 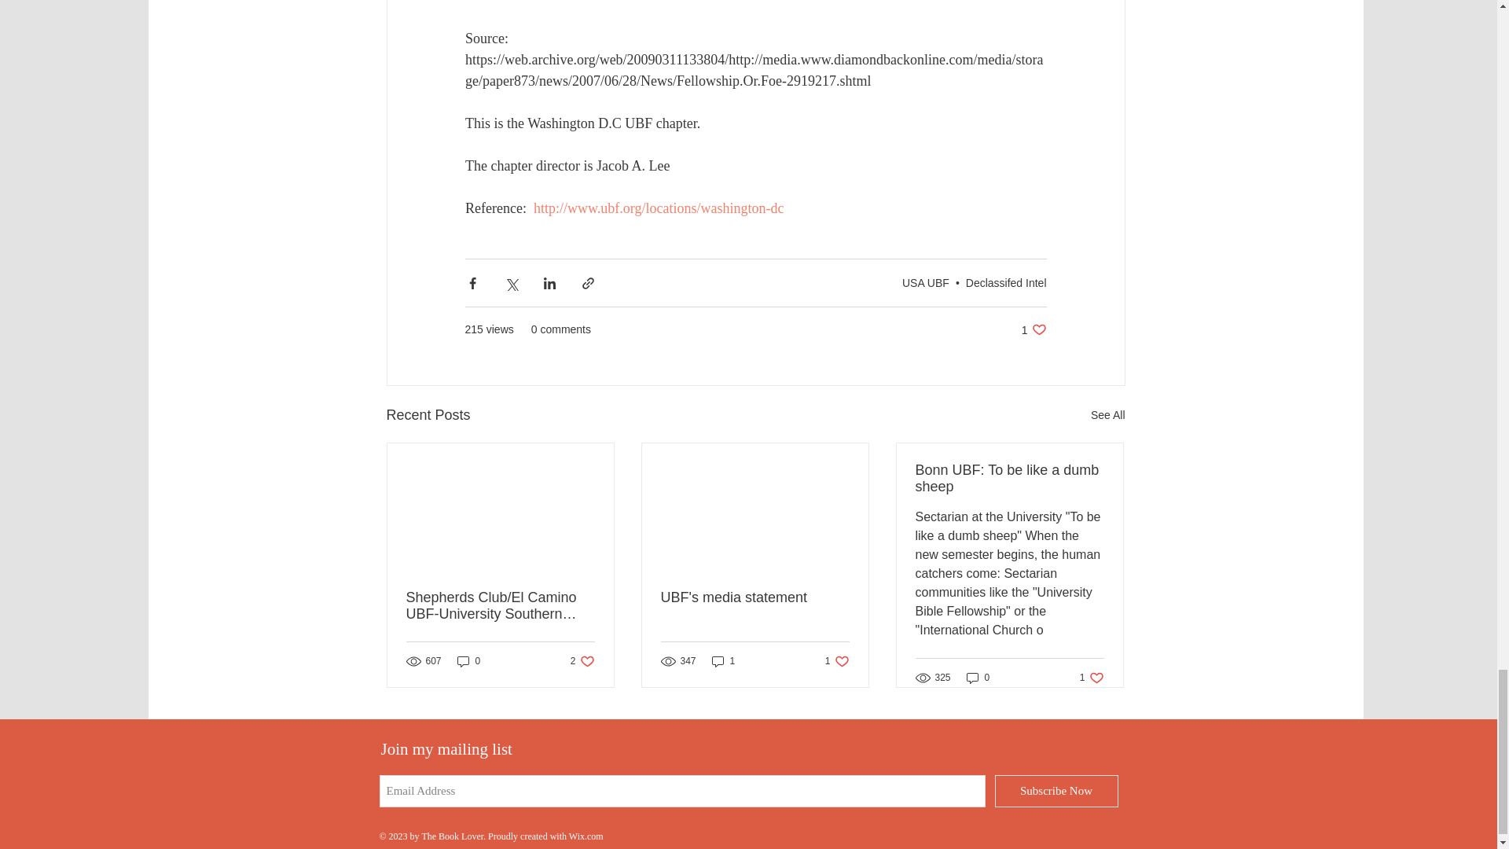 What do you see at coordinates (926, 283) in the screenshot?
I see `USA UBF` at bounding box center [926, 283].